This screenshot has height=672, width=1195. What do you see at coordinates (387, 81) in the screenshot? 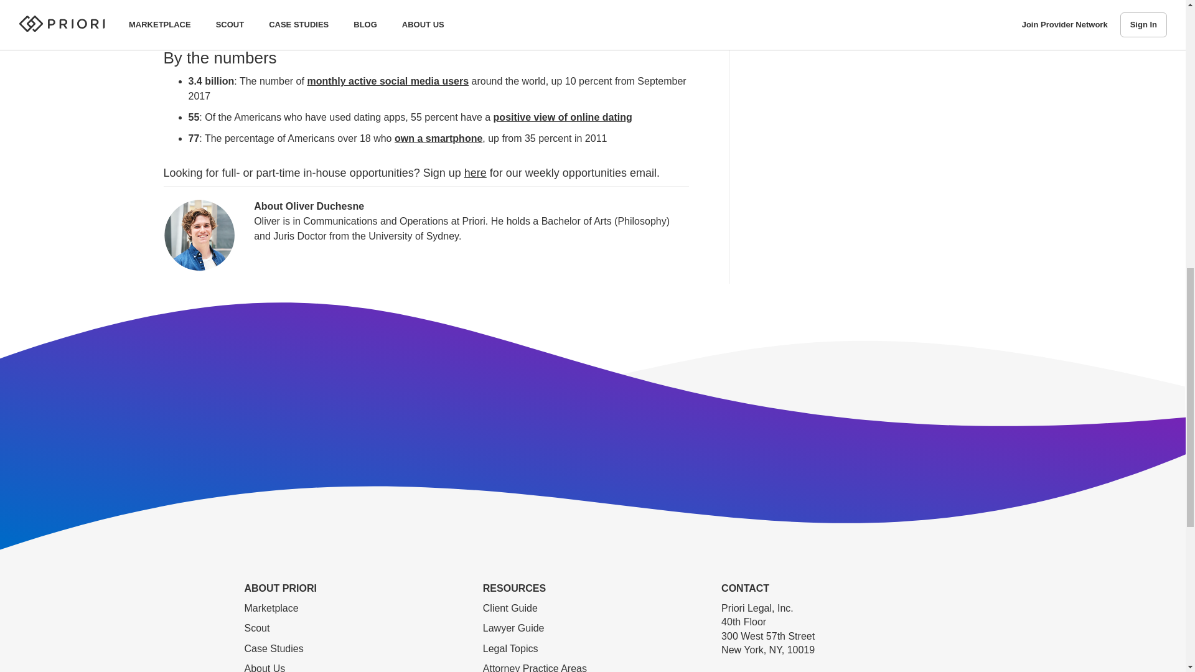
I see `monthly active social media users` at bounding box center [387, 81].